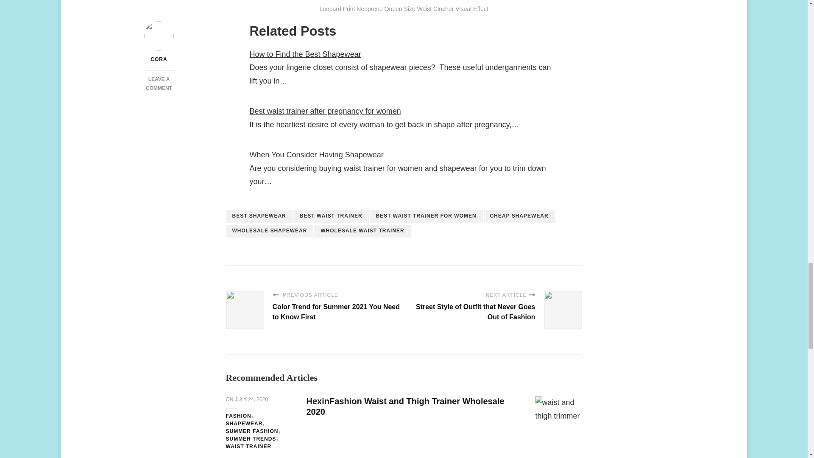  What do you see at coordinates (331, 216) in the screenshot?
I see `BEST WAIST TRAINER` at bounding box center [331, 216].